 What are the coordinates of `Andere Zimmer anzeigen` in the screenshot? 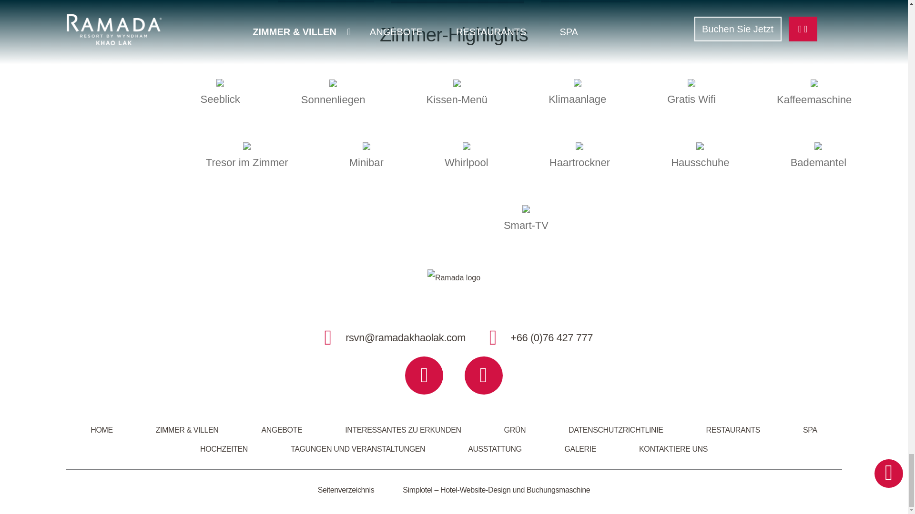 It's located at (457, 1).